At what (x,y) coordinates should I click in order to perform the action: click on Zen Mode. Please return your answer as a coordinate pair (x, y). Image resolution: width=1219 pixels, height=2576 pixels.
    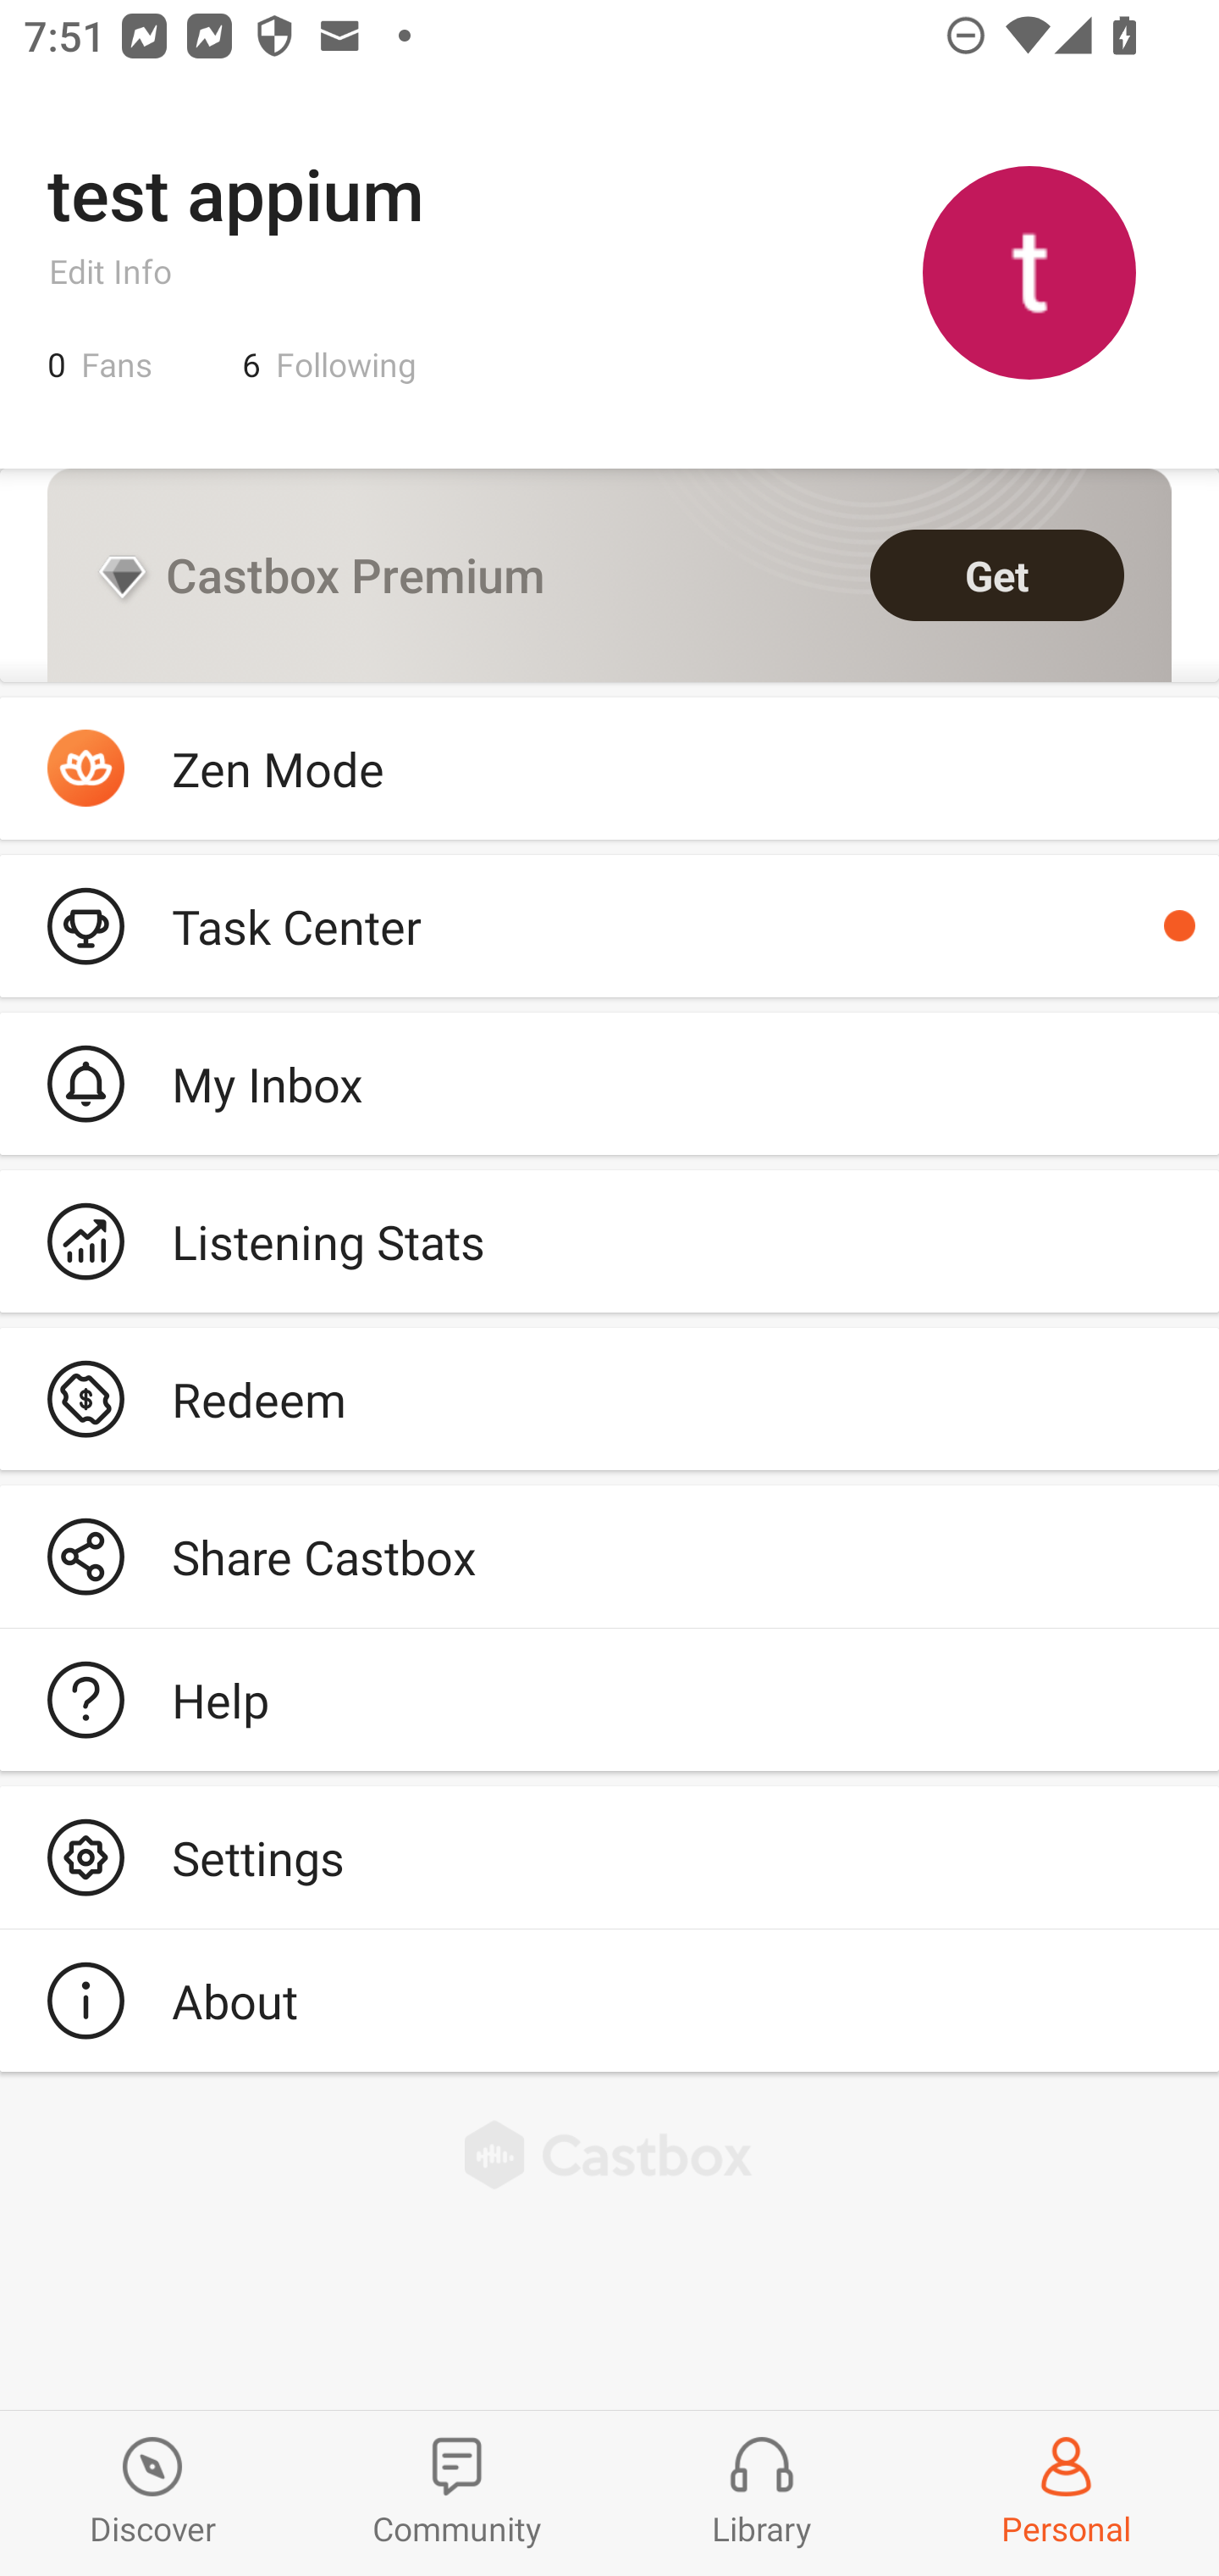
    Looking at the image, I should click on (609, 769).